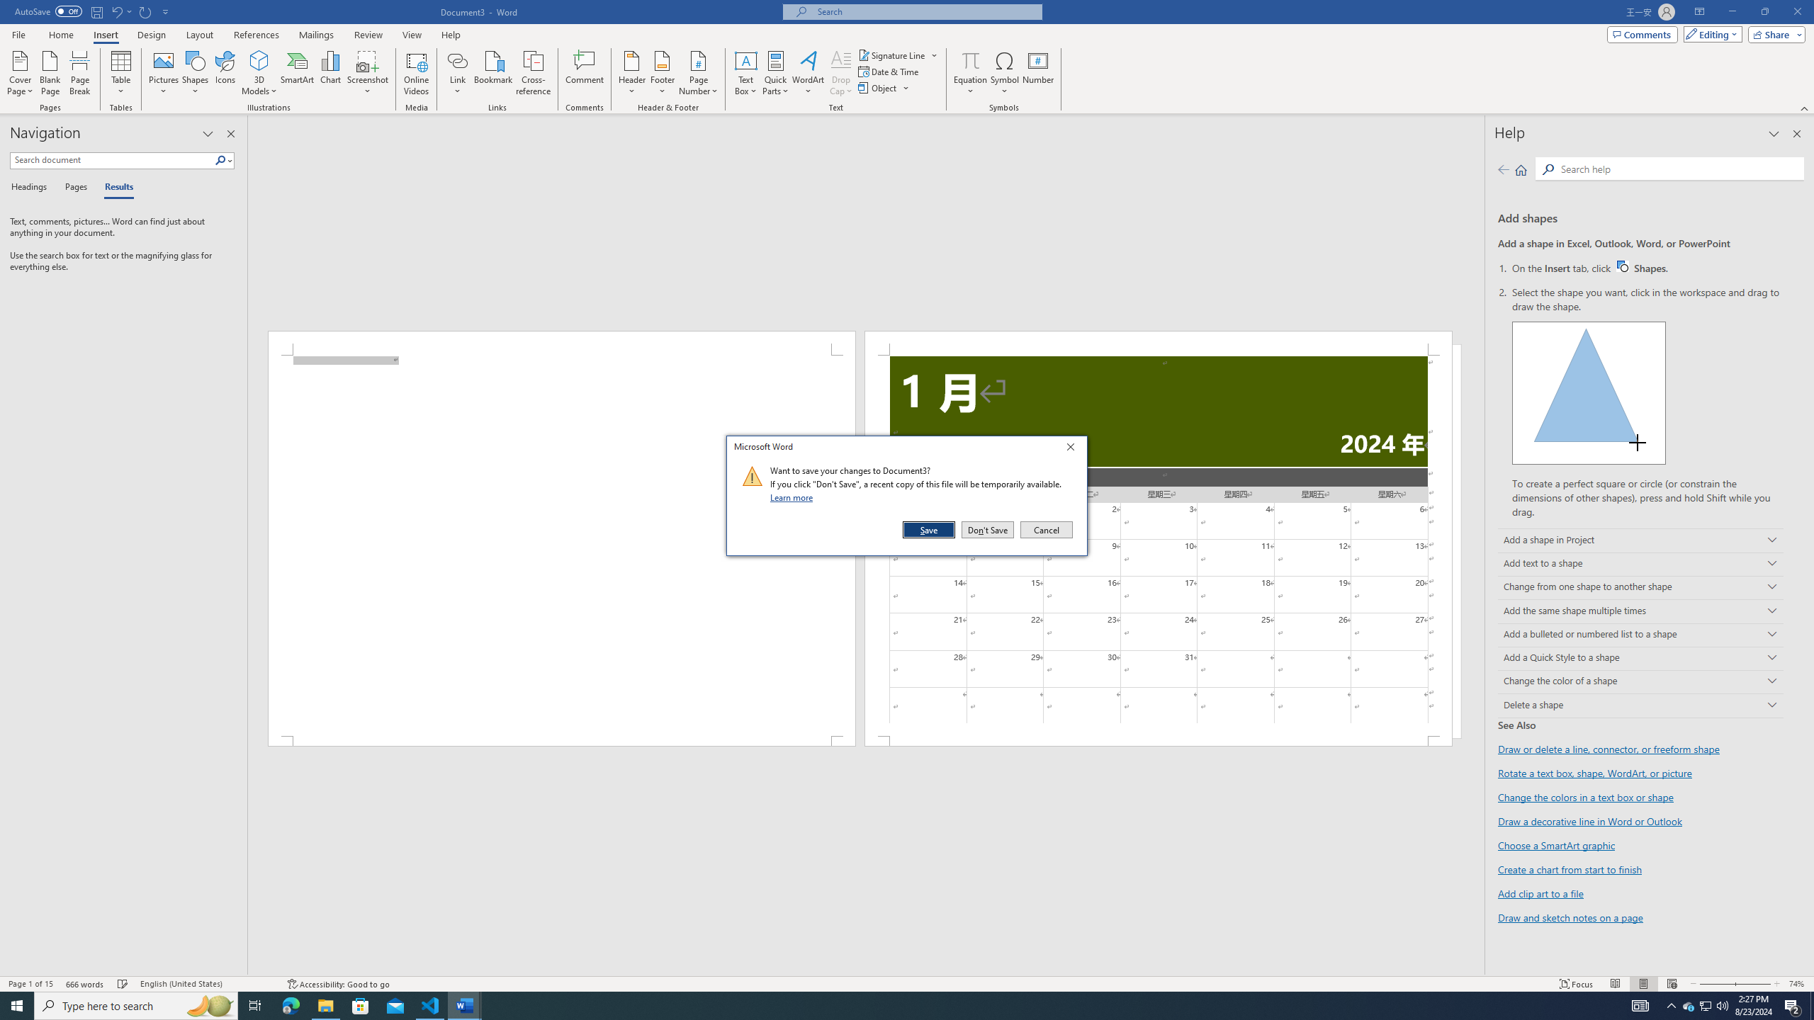 This screenshot has width=1814, height=1020. I want to click on Word - 2 running windows, so click(465, 1006).